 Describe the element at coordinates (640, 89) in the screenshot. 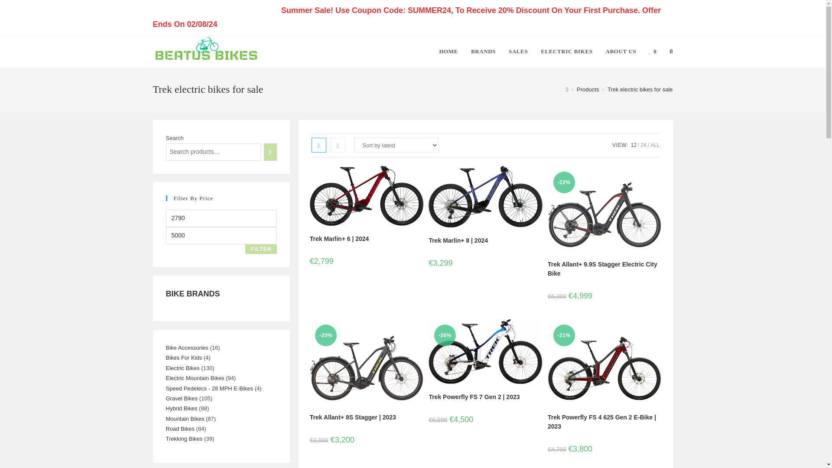

I see `Trek electric bikes for sale` at that location.